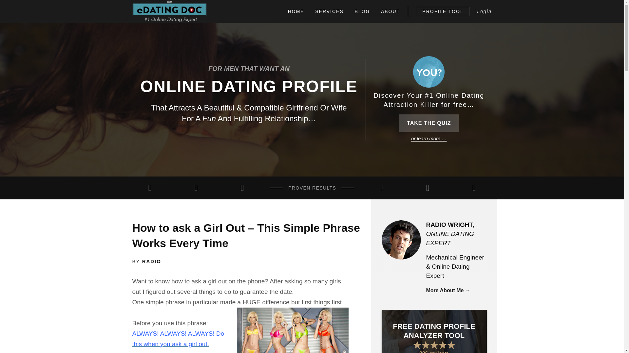  Describe the element at coordinates (296, 11) in the screenshot. I see `HOME` at that location.